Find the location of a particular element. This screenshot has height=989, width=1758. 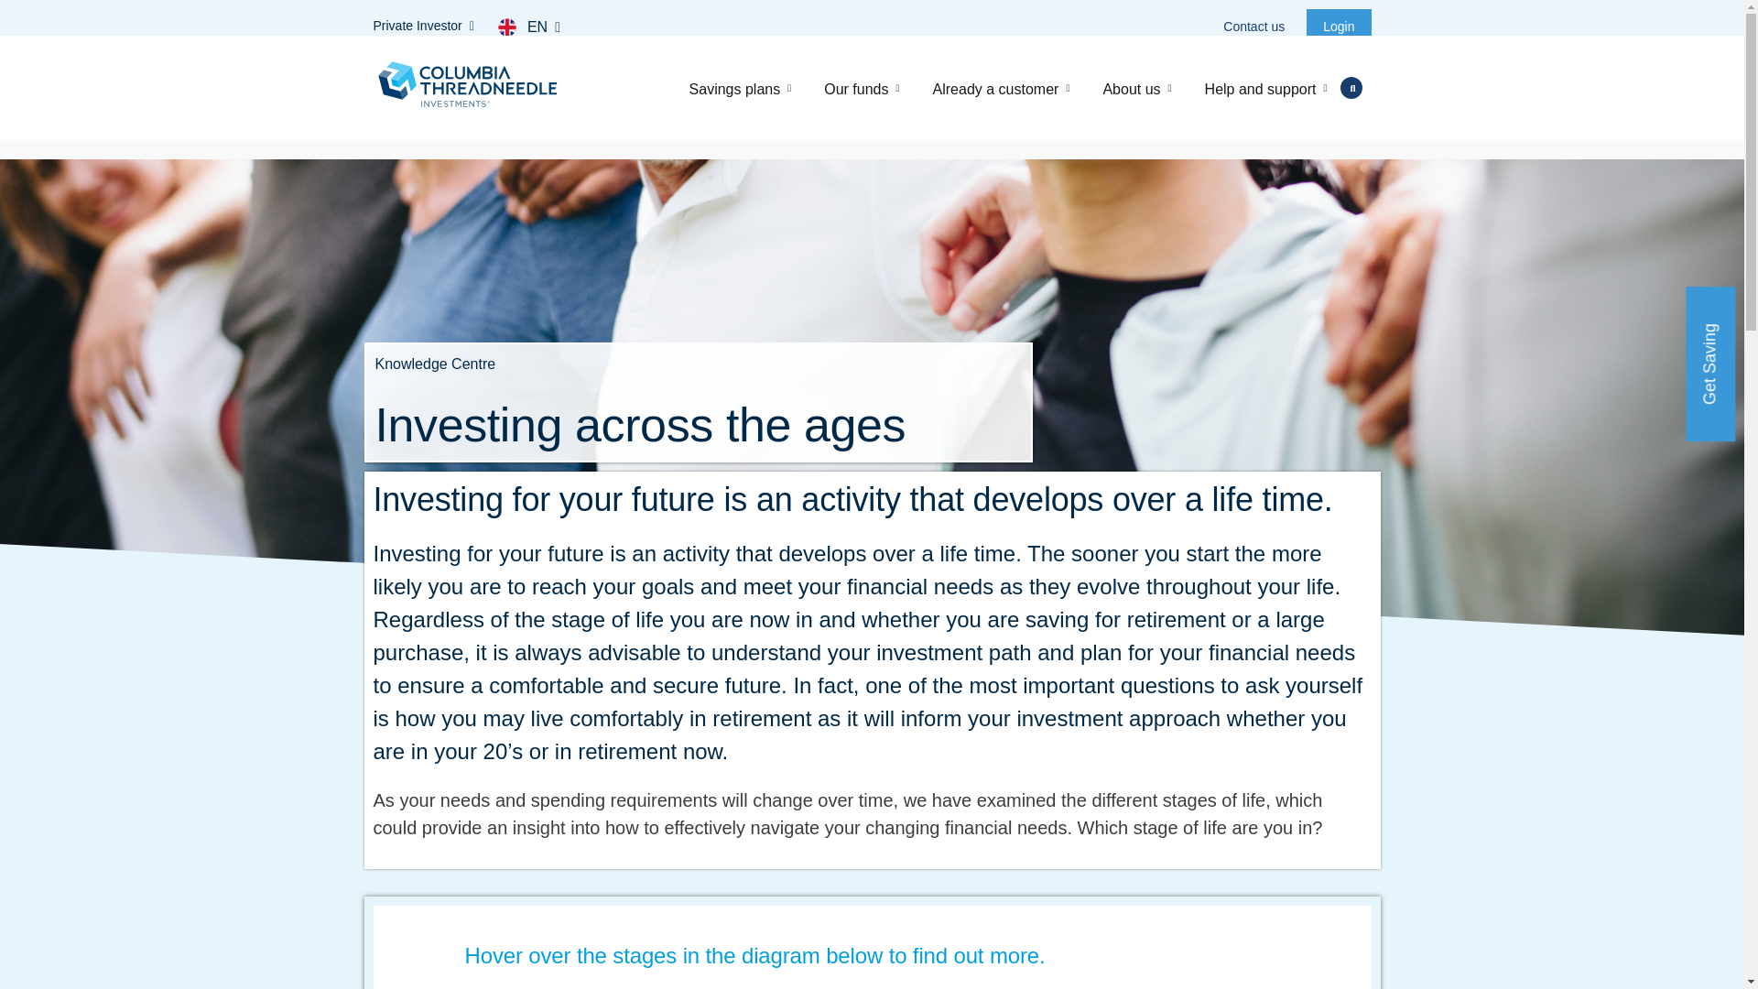

Login is located at coordinates (1339, 26).